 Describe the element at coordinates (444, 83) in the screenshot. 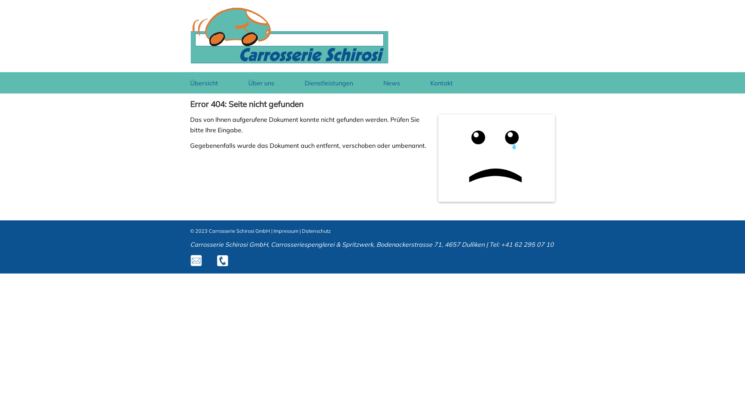

I see `Kontakt` at that location.